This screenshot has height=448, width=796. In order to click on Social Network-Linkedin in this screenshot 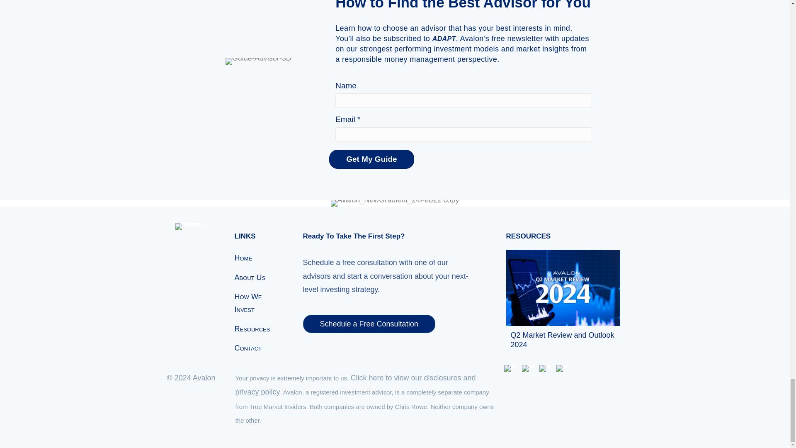, I will do `click(546, 368)`.